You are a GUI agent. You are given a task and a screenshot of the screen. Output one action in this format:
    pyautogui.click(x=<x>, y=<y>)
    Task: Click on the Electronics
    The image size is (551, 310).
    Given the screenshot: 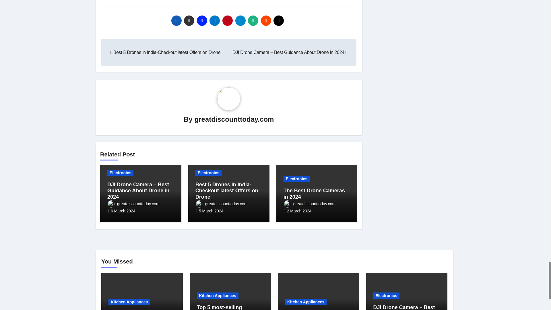 What is the action you would take?
    pyautogui.click(x=120, y=173)
    